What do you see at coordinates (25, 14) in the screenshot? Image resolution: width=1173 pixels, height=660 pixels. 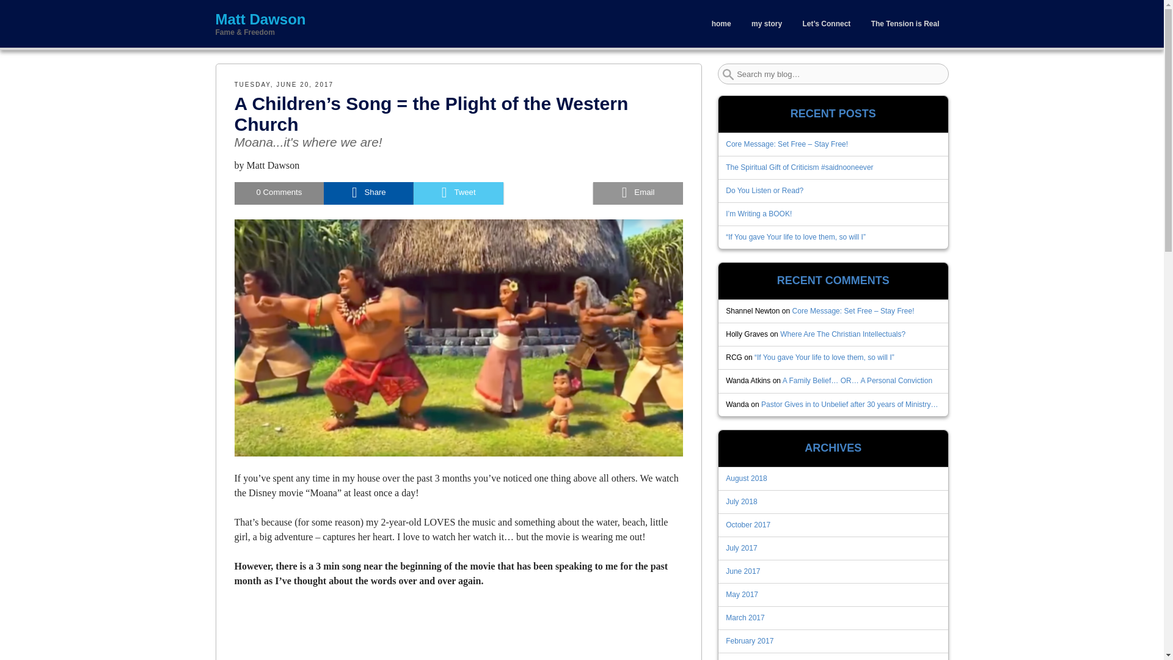 I see `Search` at bounding box center [25, 14].